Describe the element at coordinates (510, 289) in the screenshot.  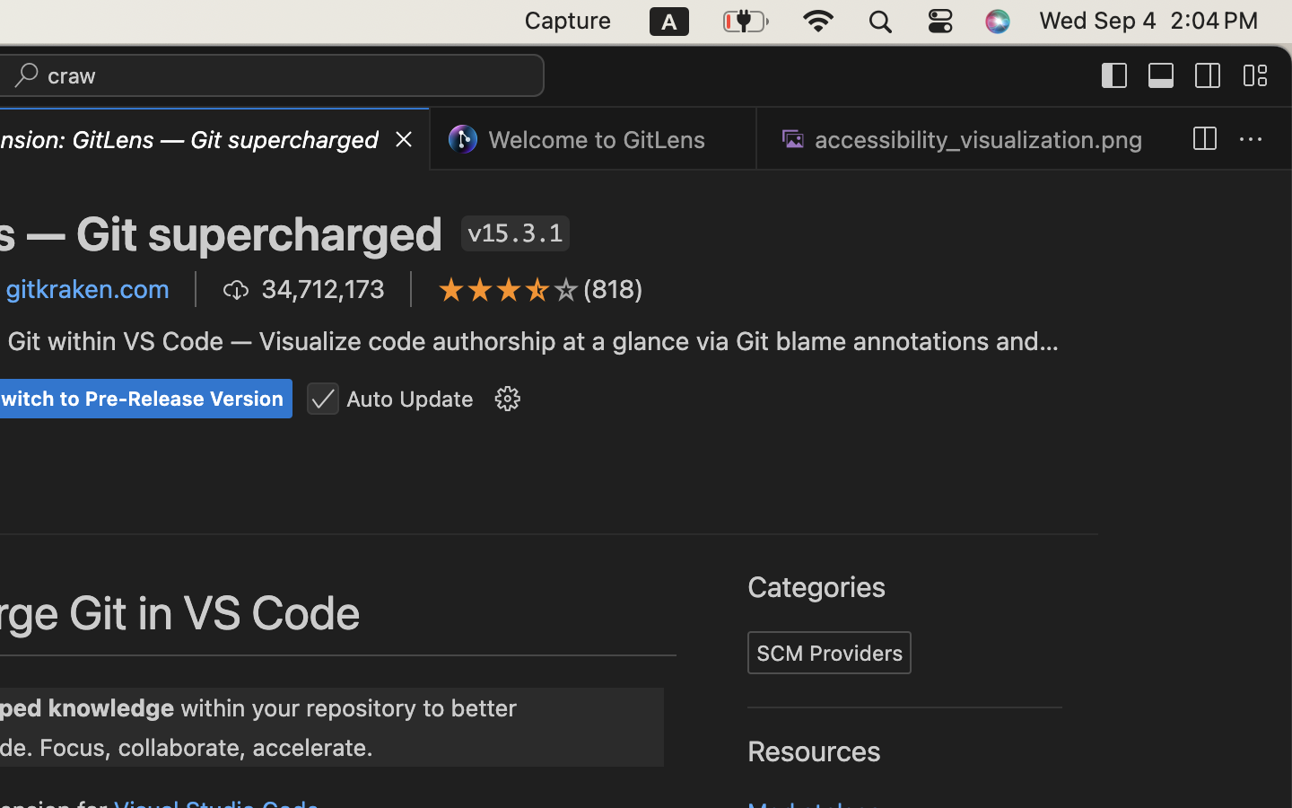
I see `` at that location.